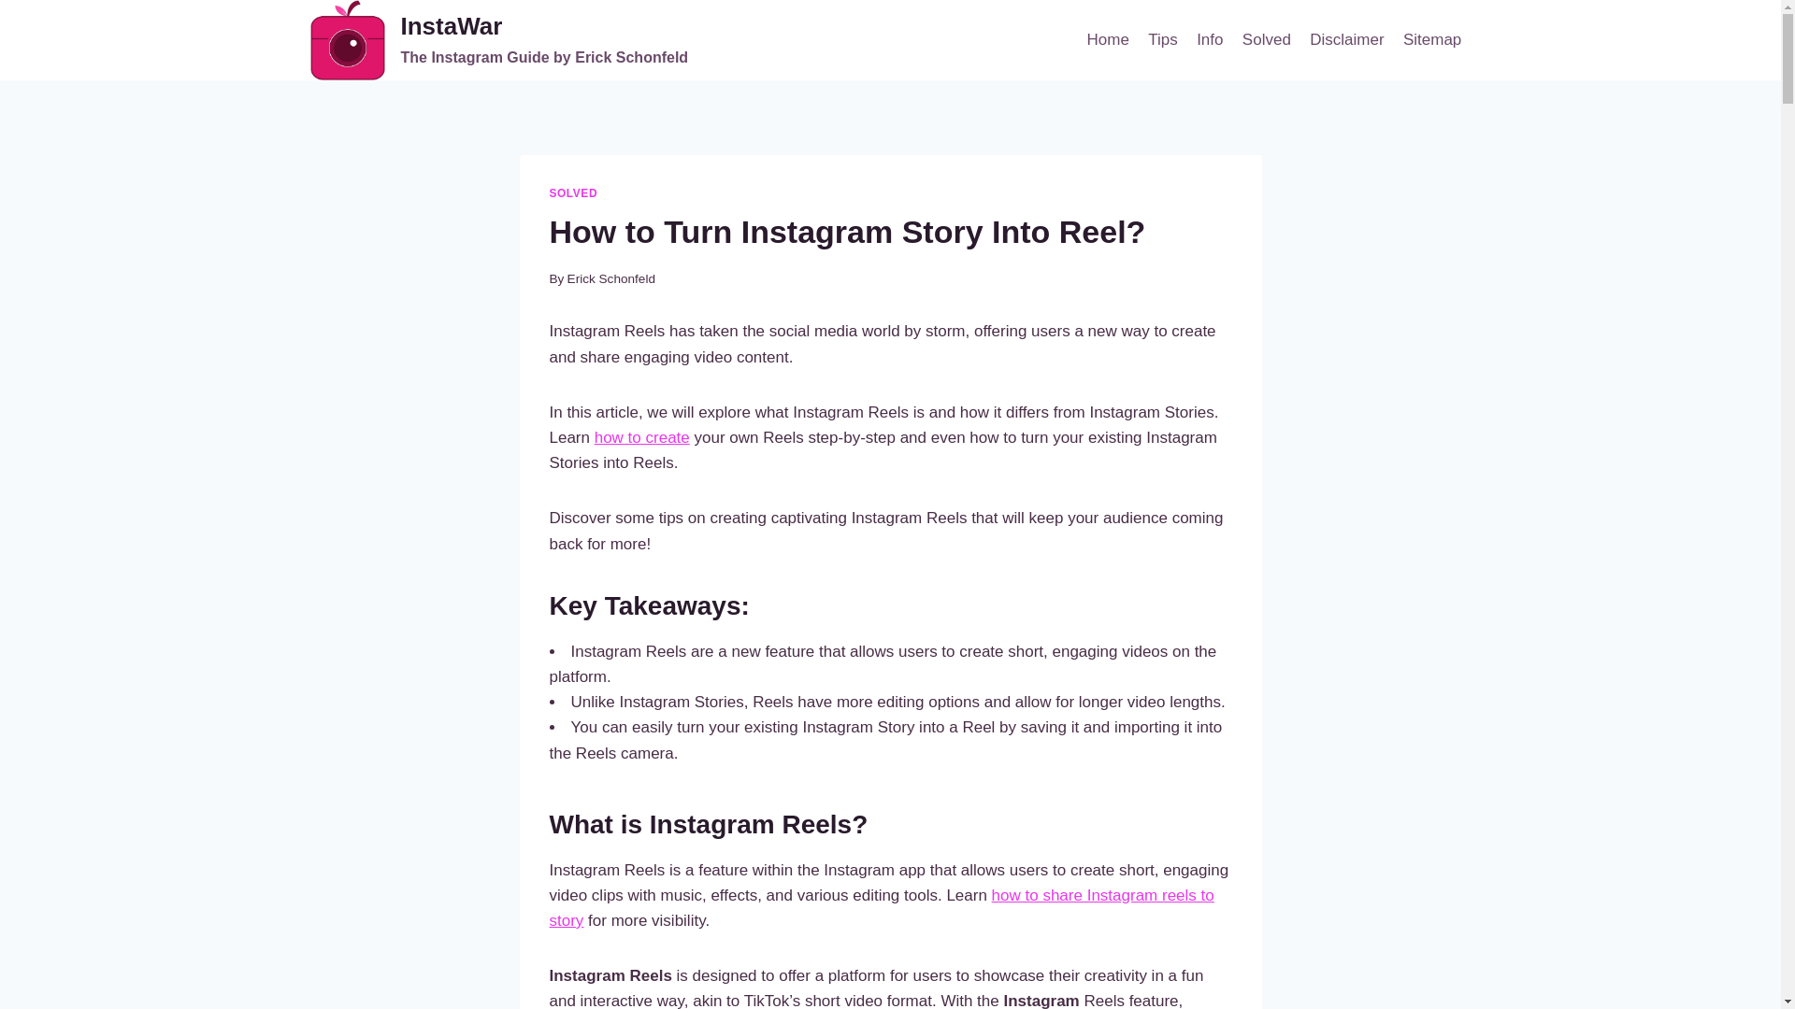 The image size is (1795, 1009). I want to click on Sitemap, so click(1432, 39).